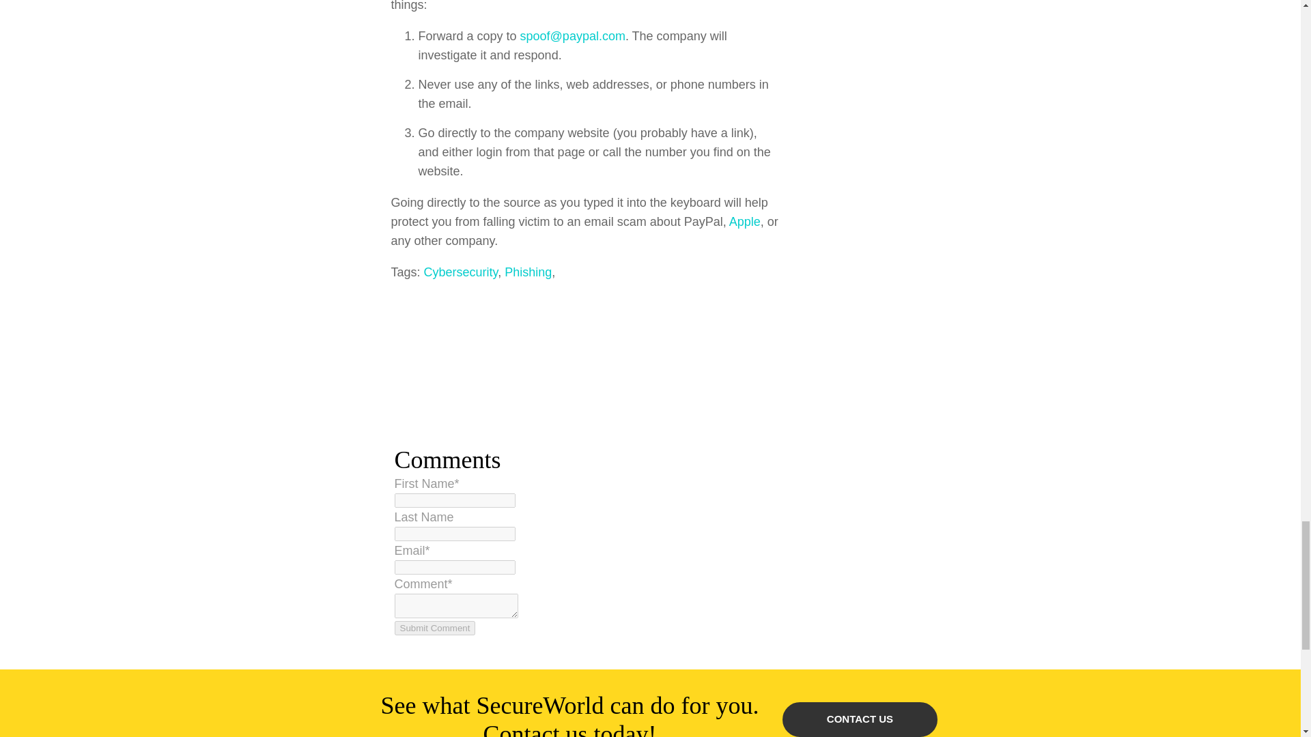 This screenshot has width=1311, height=737. Describe the element at coordinates (434, 628) in the screenshot. I see `Submit Comment` at that location.